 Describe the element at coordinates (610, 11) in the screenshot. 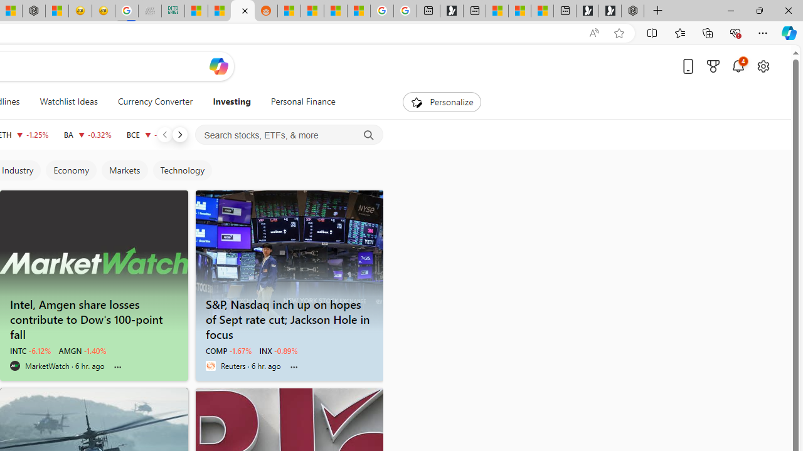

I see `Play Free Online Games | Games from Microsoft Start` at that location.